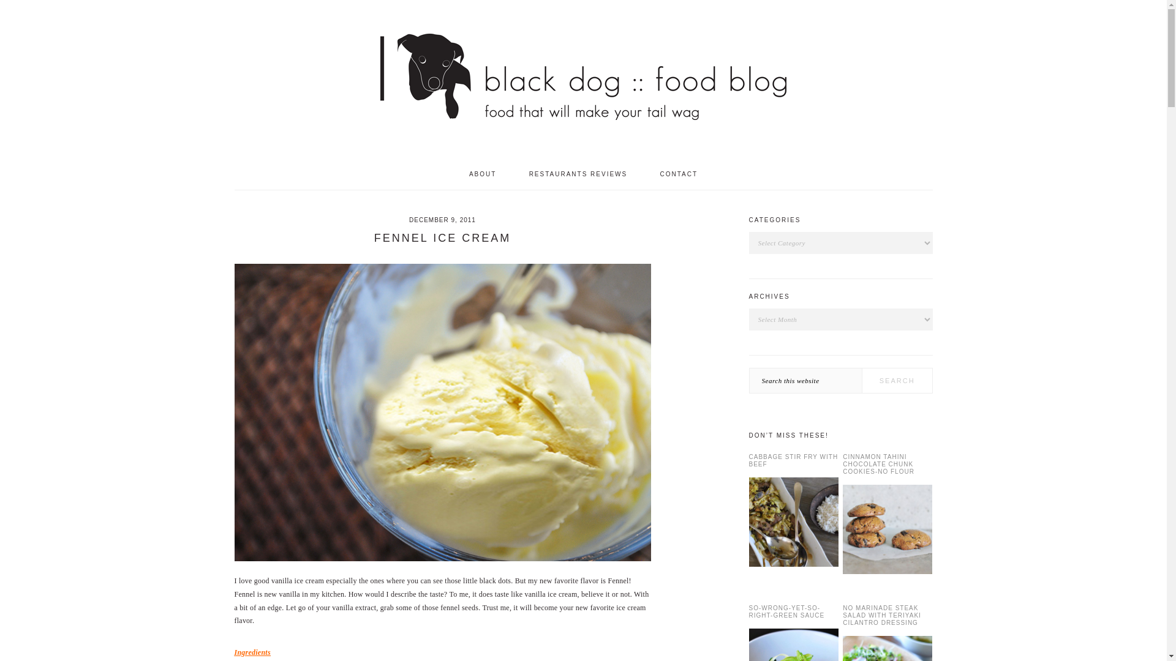 This screenshot has width=1176, height=661. What do you see at coordinates (878, 464) in the screenshot?
I see `CINNAMON TAHINI CHOCOLATE CHUNK COOKIES-NO FLOUR` at bounding box center [878, 464].